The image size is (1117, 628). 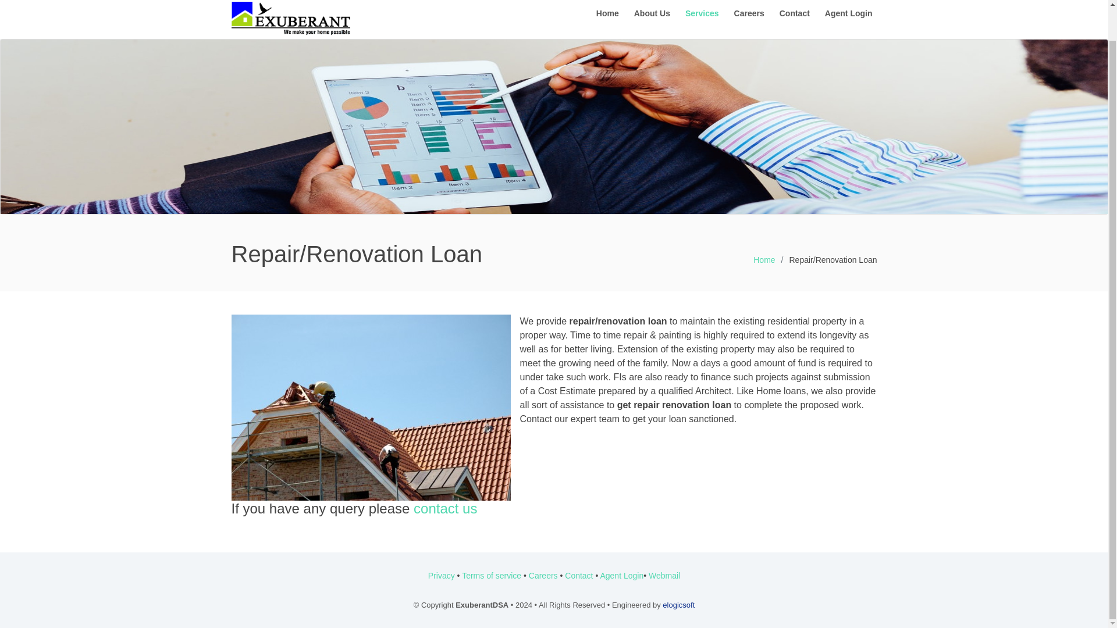 I want to click on Home, so click(x=764, y=259).